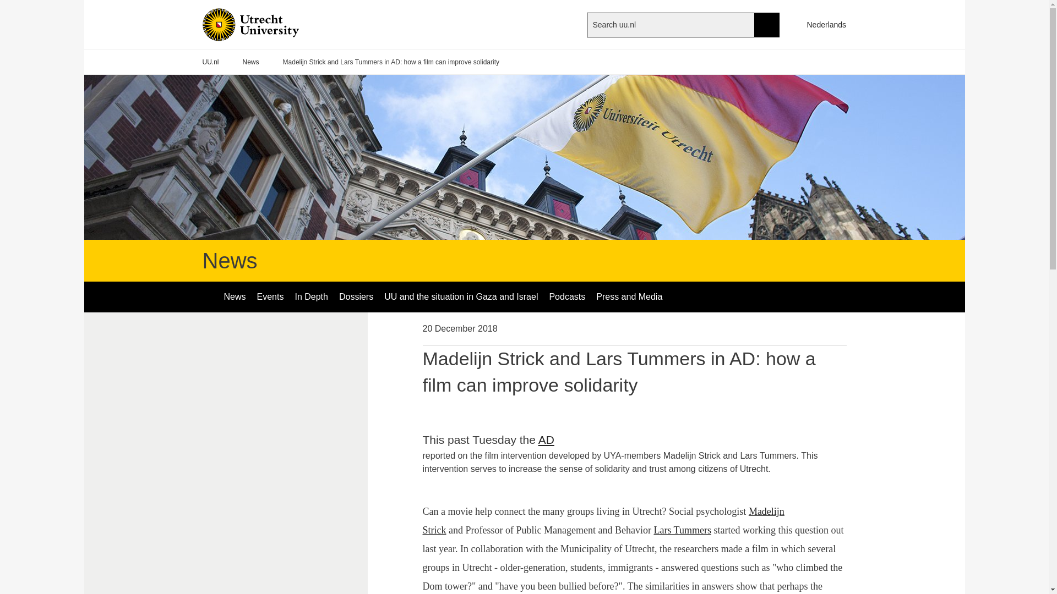  What do you see at coordinates (554, 440) in the screenshot?
I see `AD` at bounding box center [554, 440].